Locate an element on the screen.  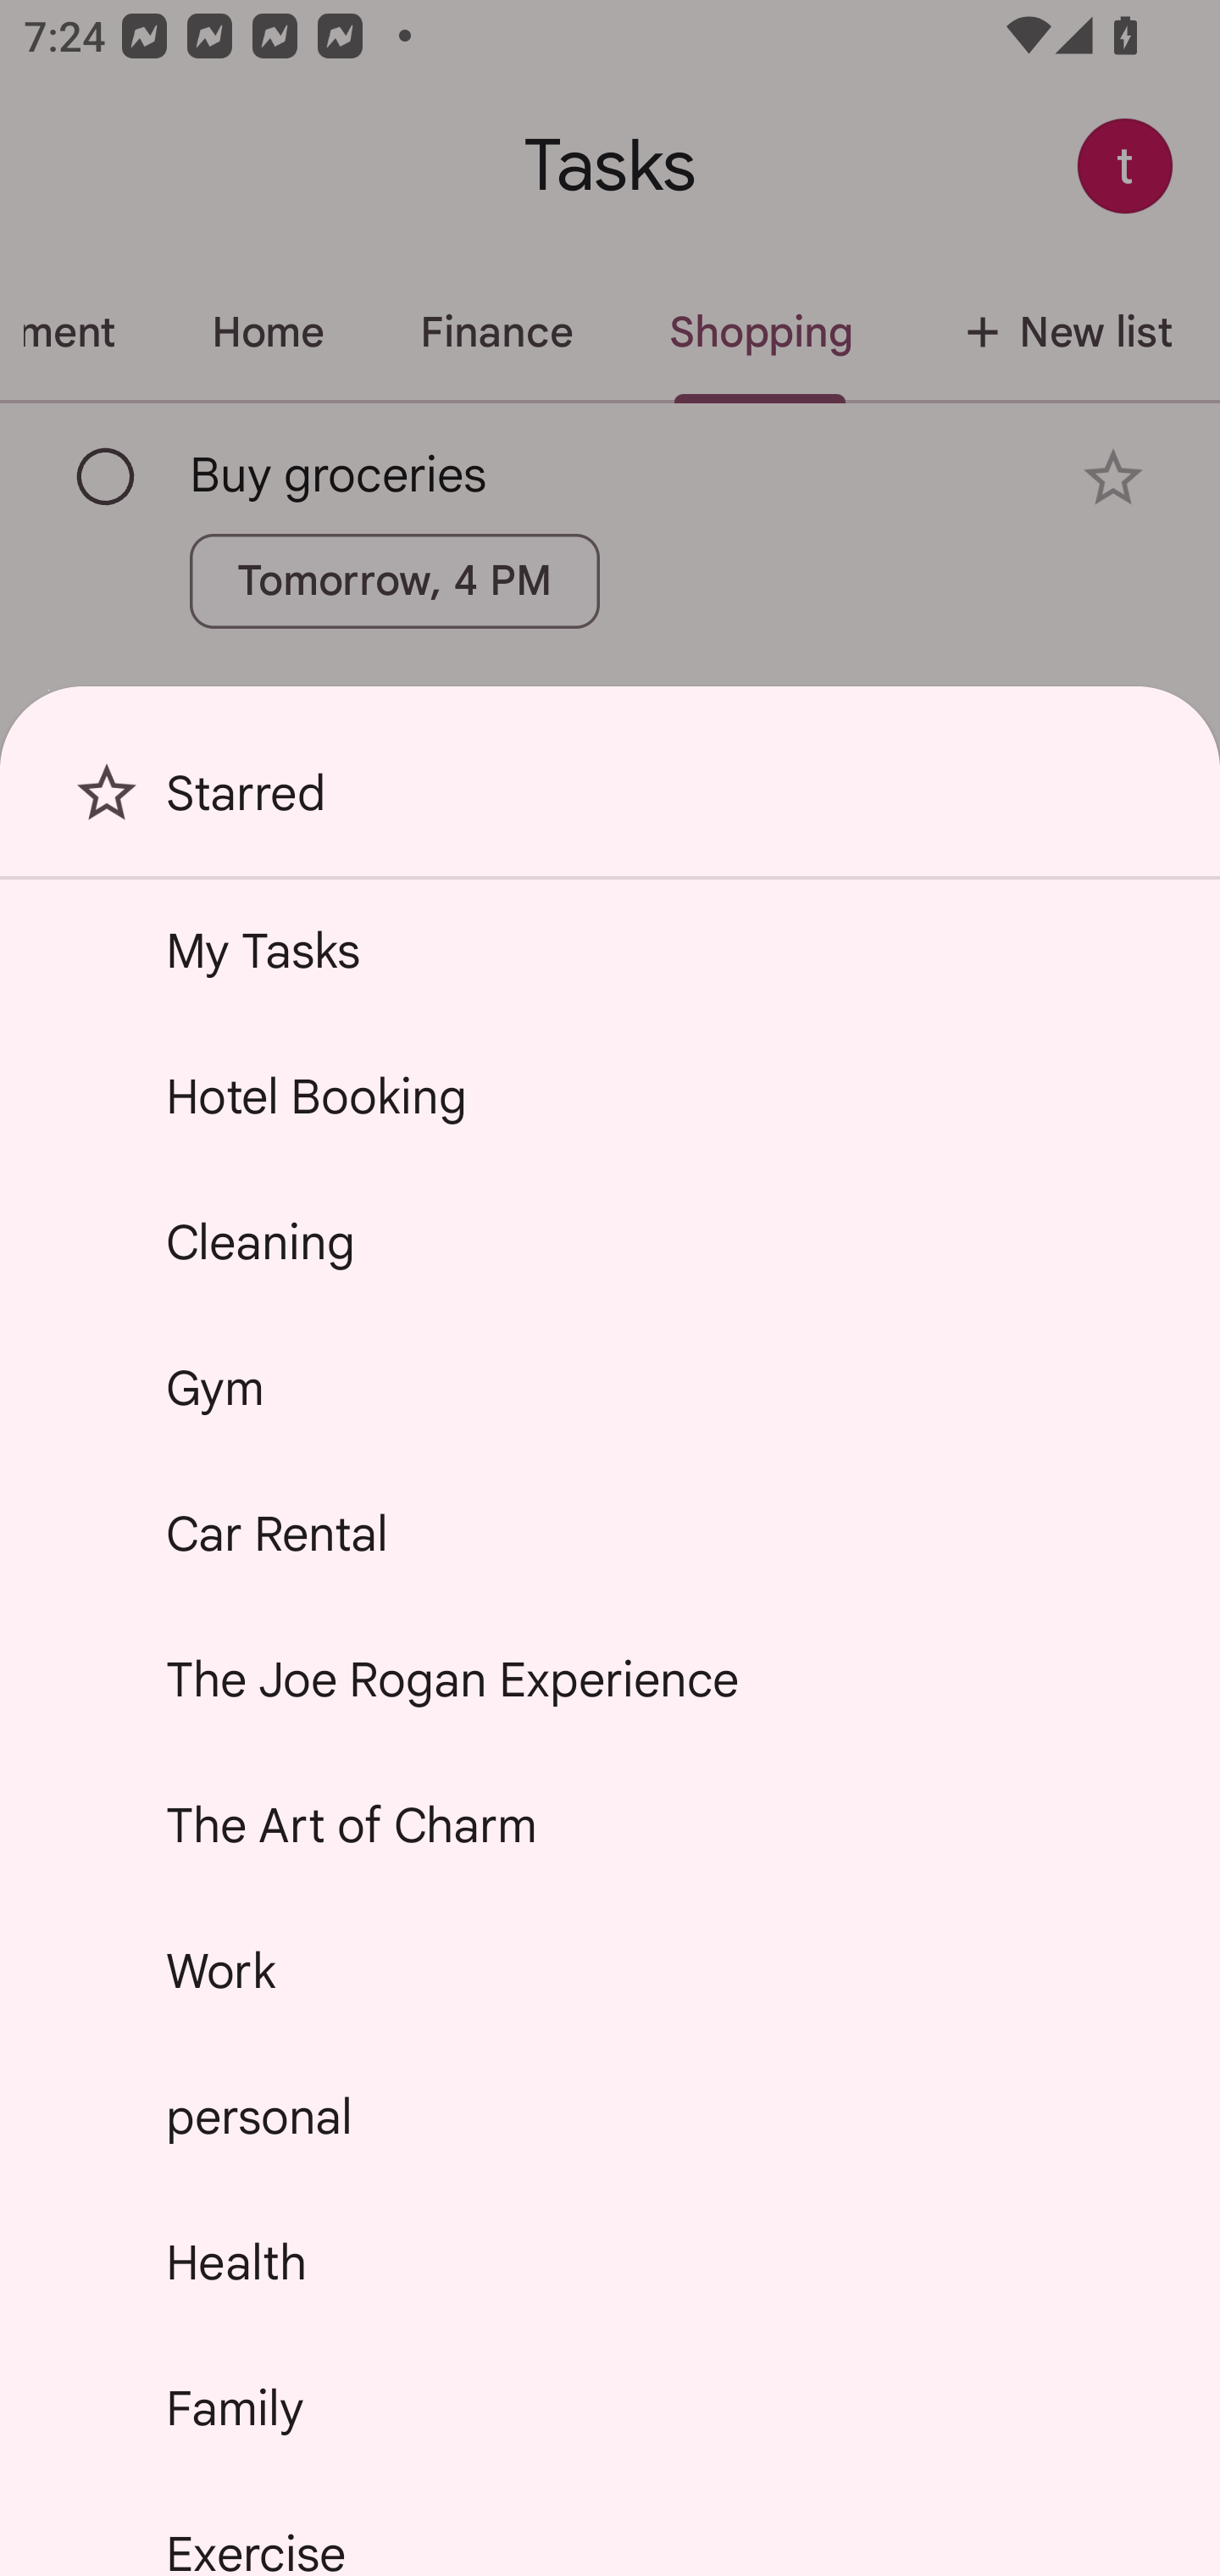
Car Rental is located at coordinates (610, 1534).